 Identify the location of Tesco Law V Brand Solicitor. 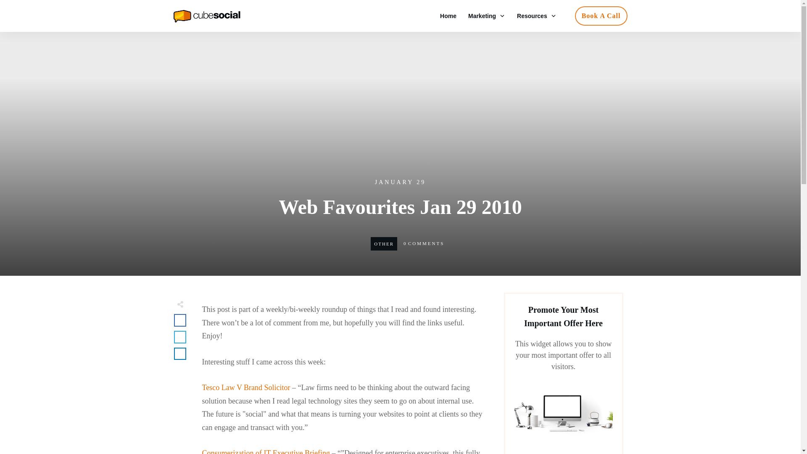
(245, 388).